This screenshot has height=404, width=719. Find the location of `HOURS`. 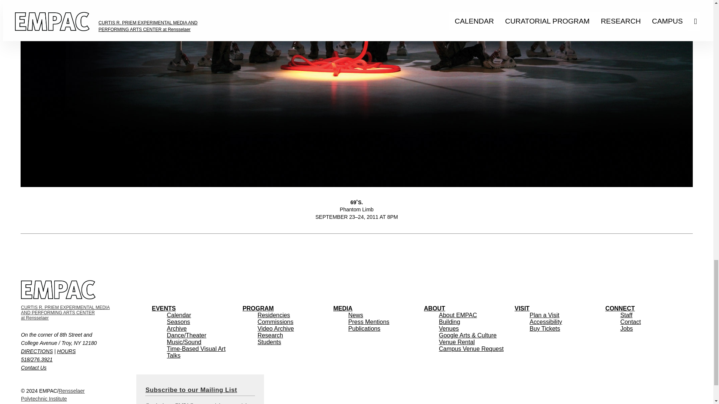

HOURS is located at coordinates (66, 352).